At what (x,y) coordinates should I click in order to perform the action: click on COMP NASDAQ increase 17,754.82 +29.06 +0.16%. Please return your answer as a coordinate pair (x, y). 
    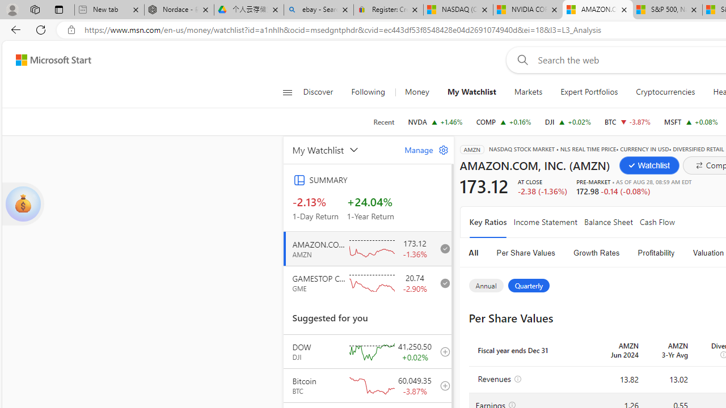
    Looking at the image, I should click on (503, 121).